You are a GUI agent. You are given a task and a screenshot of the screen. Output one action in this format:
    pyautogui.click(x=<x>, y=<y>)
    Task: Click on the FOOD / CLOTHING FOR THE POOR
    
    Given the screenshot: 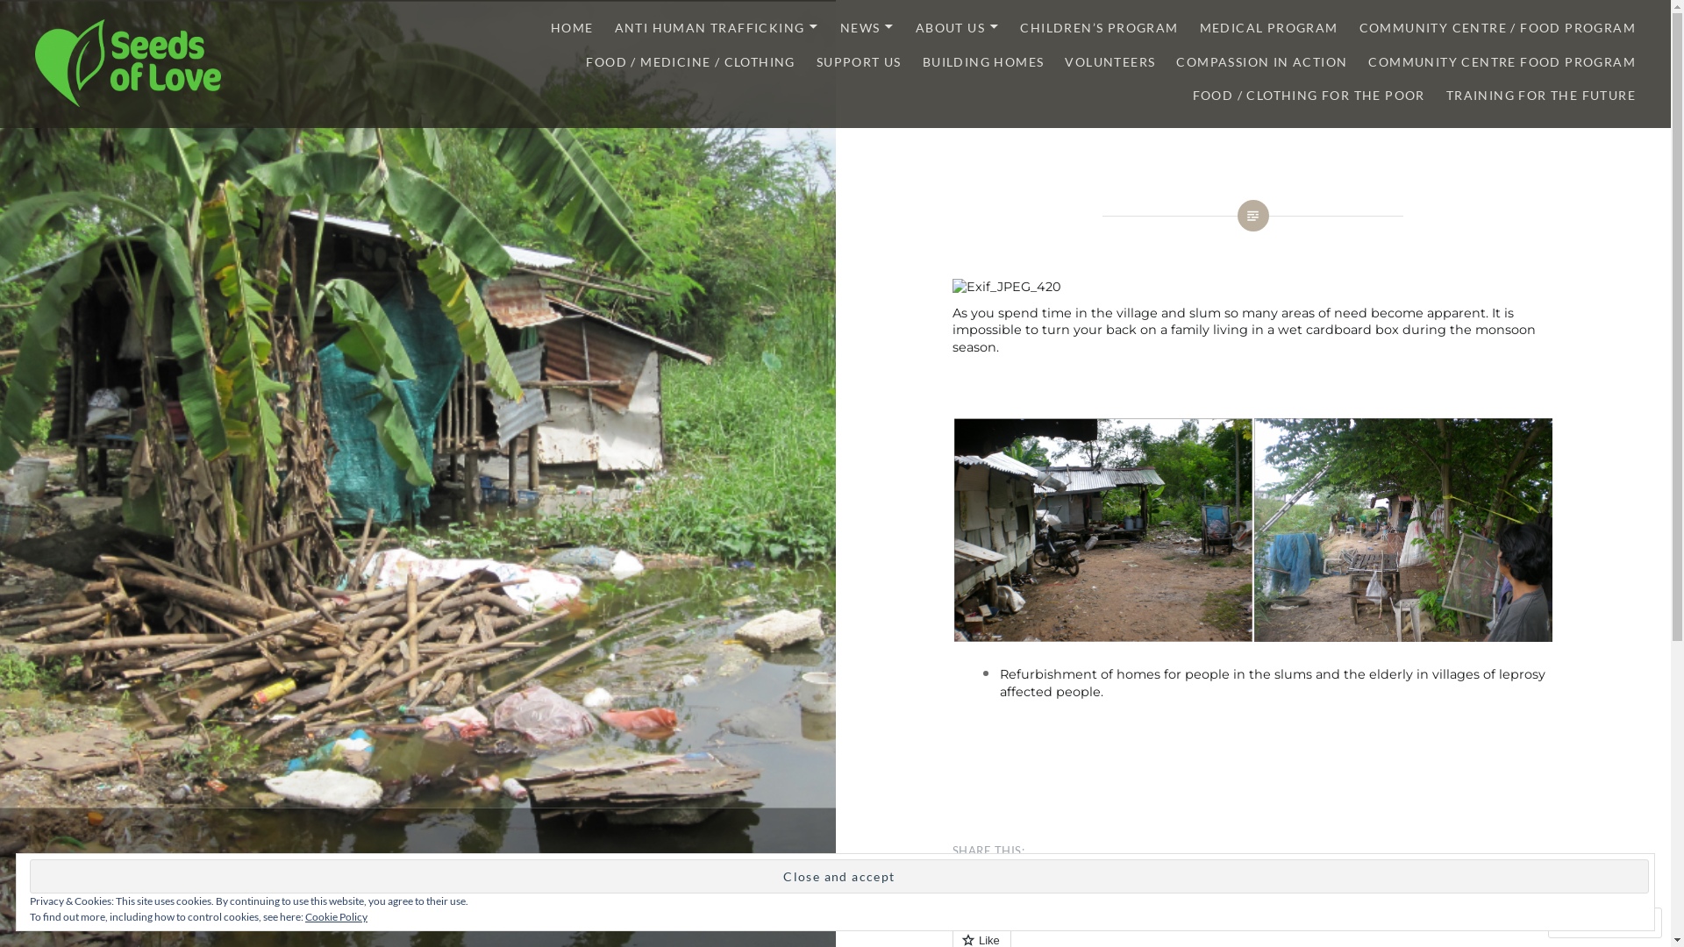 What is the action you would take?
    pyautogui.click(x=1309, y=96)
    